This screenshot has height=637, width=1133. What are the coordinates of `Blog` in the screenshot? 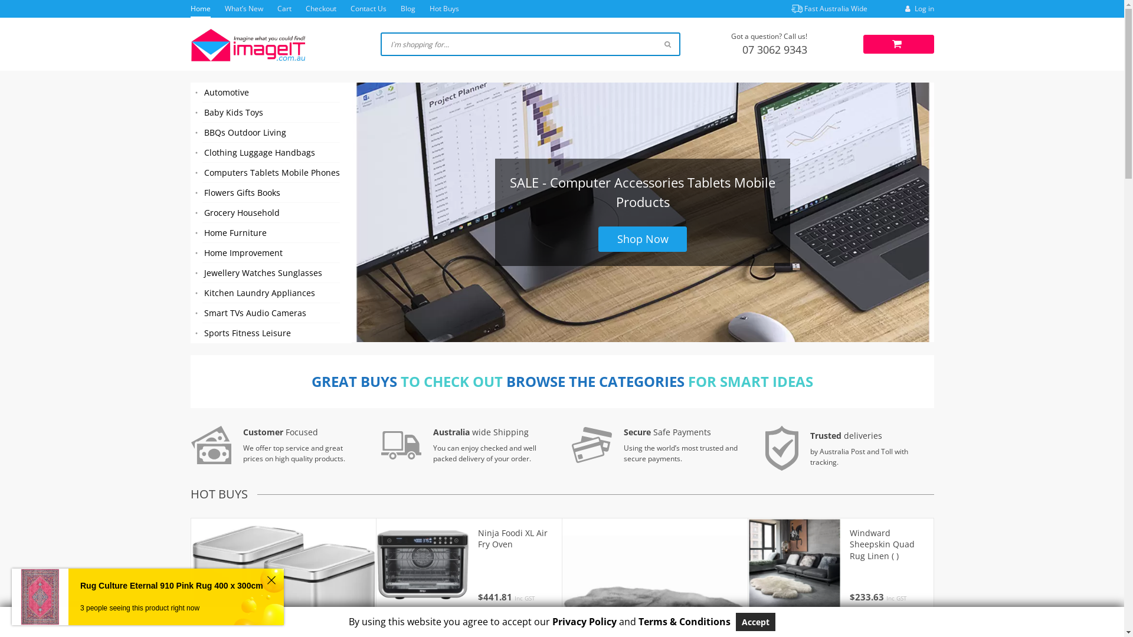 It's located at (407, 9).